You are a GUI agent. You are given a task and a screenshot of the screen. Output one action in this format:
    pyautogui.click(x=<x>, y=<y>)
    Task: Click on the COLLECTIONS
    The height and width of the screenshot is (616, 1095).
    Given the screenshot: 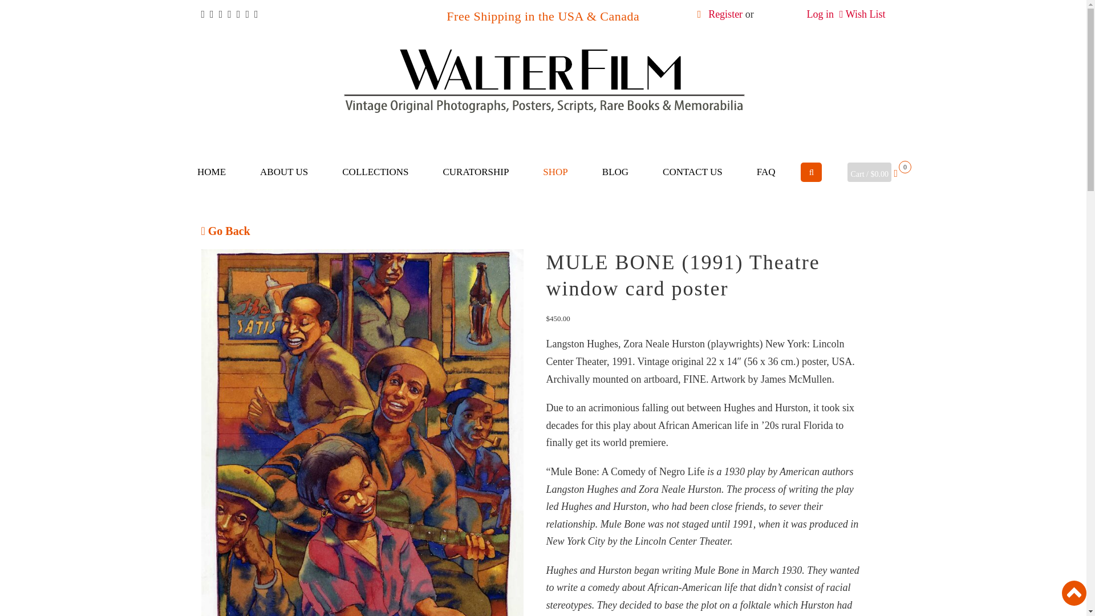 What is the action you would take?
    pyautogui.click(x=375, y=172)
    